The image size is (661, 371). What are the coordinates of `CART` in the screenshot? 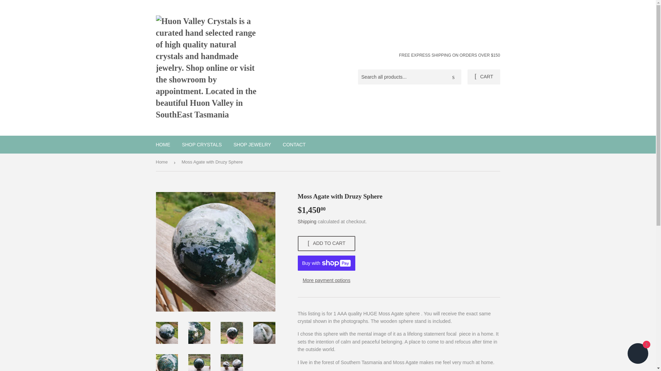 It's located at (483, 77).